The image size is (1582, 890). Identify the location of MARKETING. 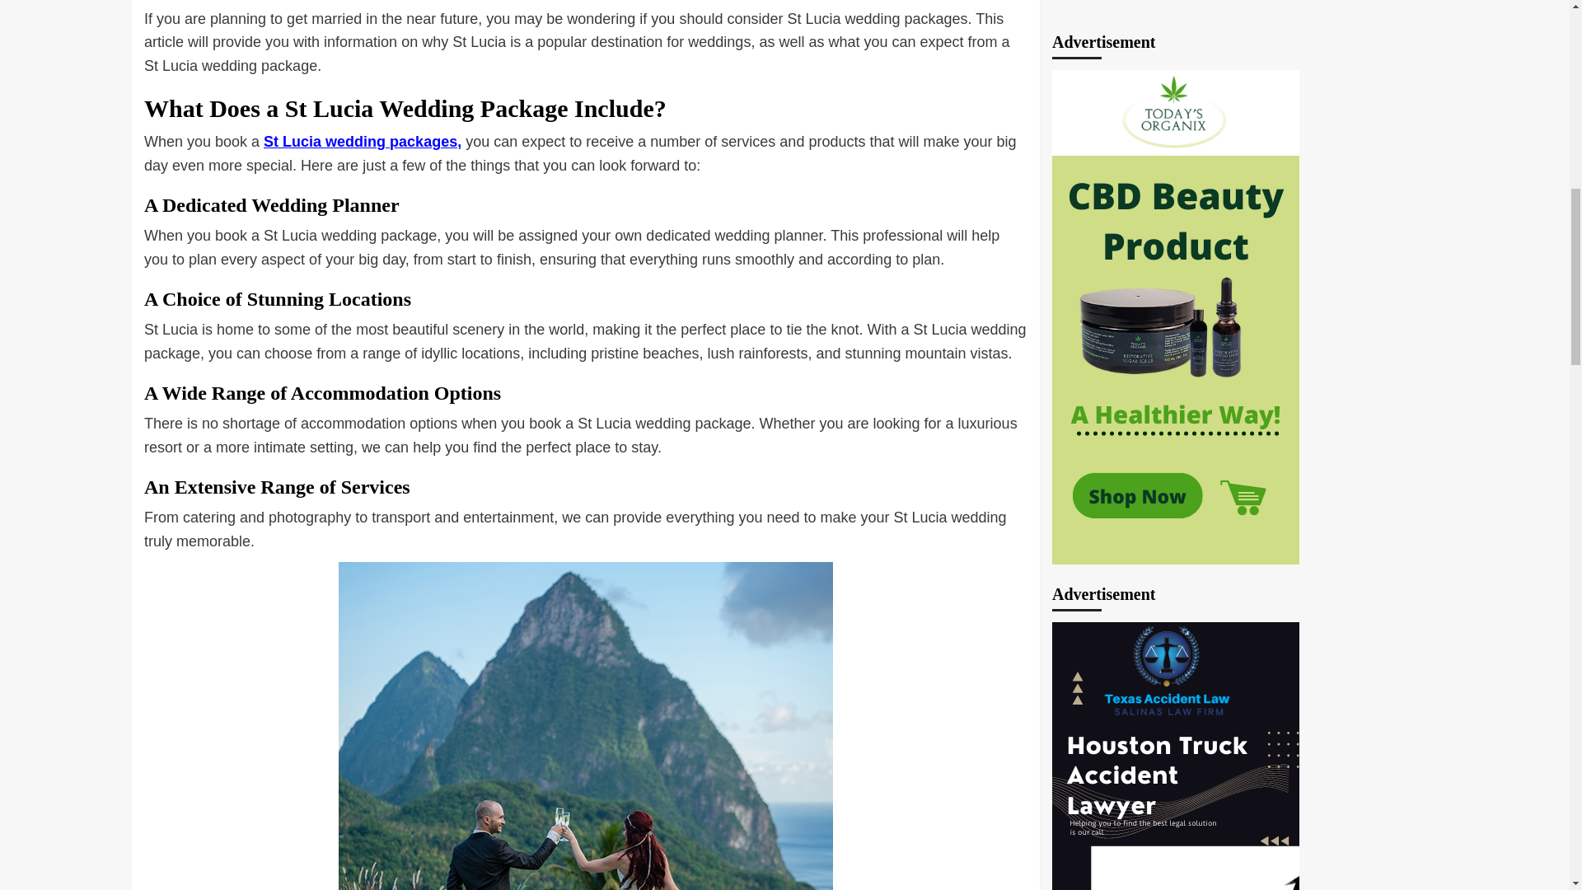
(1164, 836).